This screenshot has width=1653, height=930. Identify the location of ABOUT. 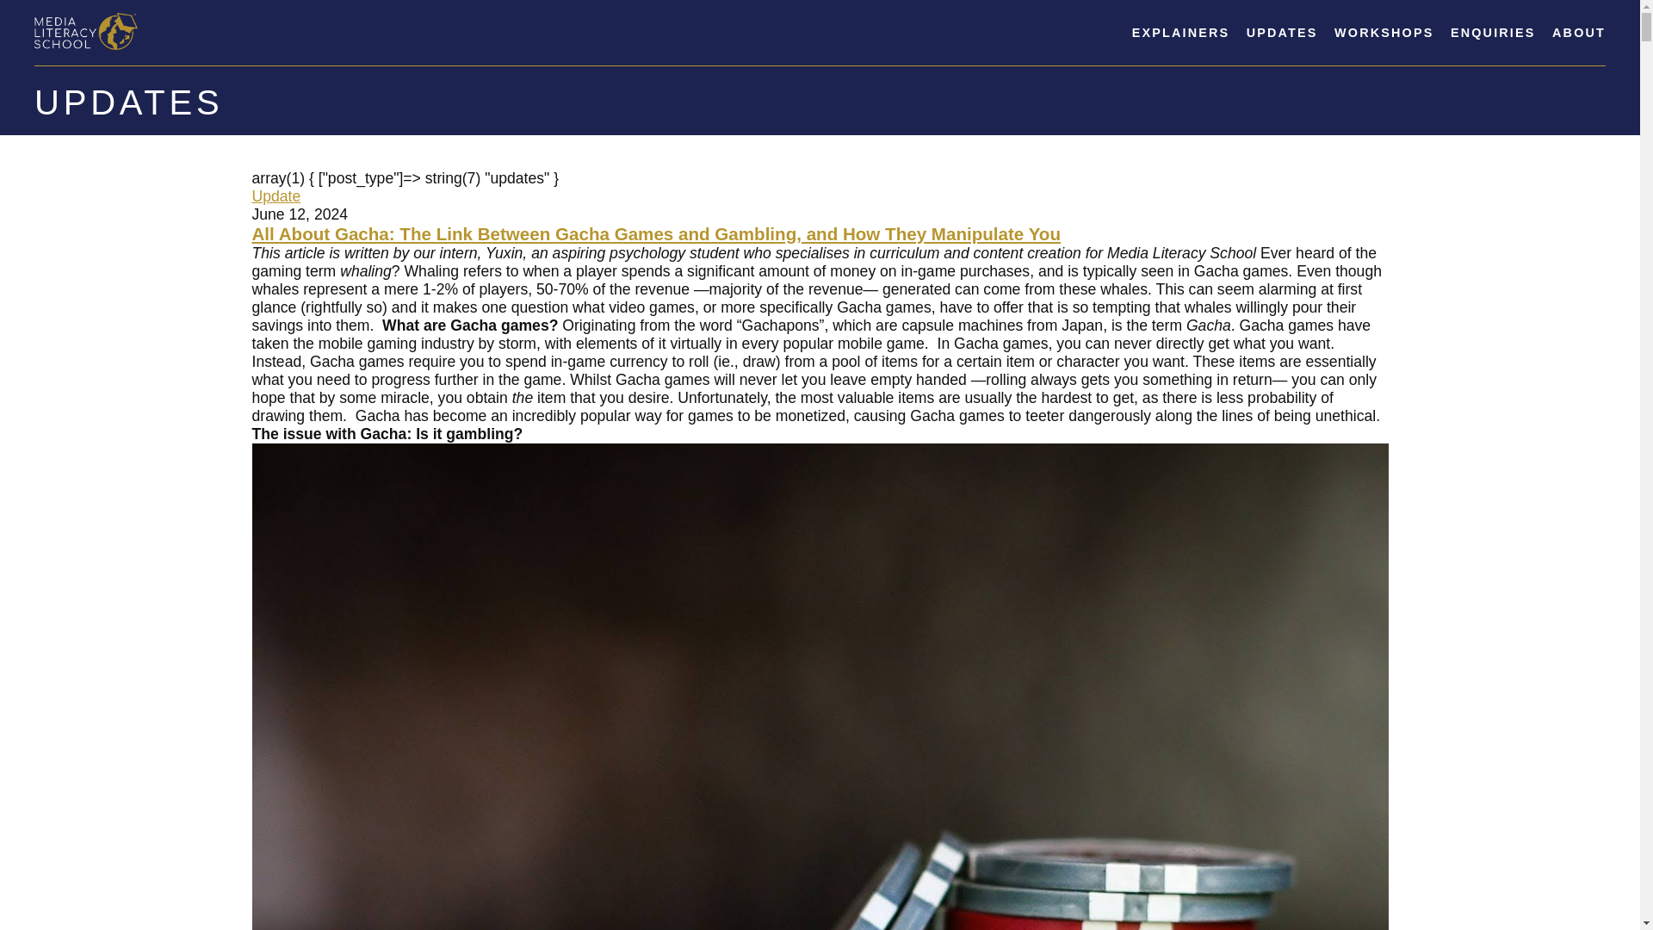
(1578, 33).